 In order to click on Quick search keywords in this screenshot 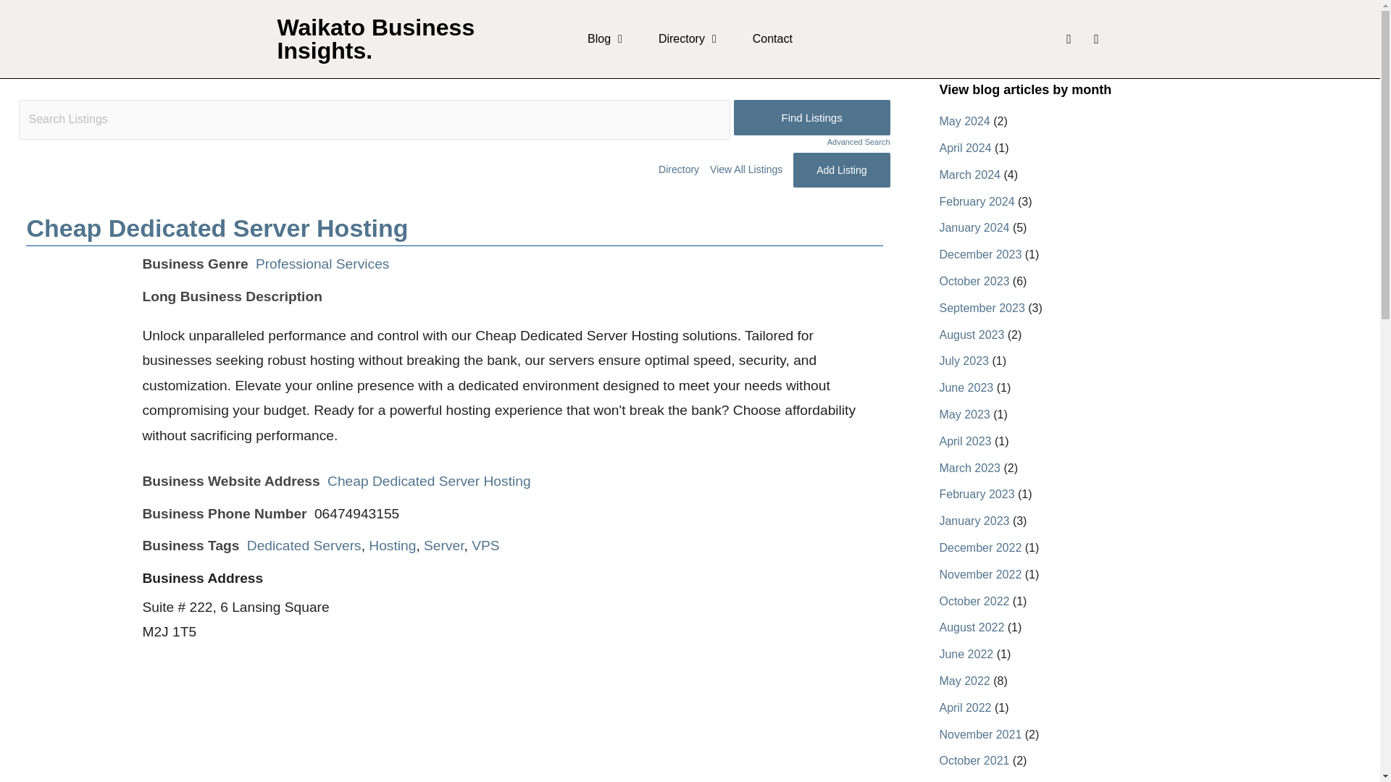, I will do `click(374, 120)`.